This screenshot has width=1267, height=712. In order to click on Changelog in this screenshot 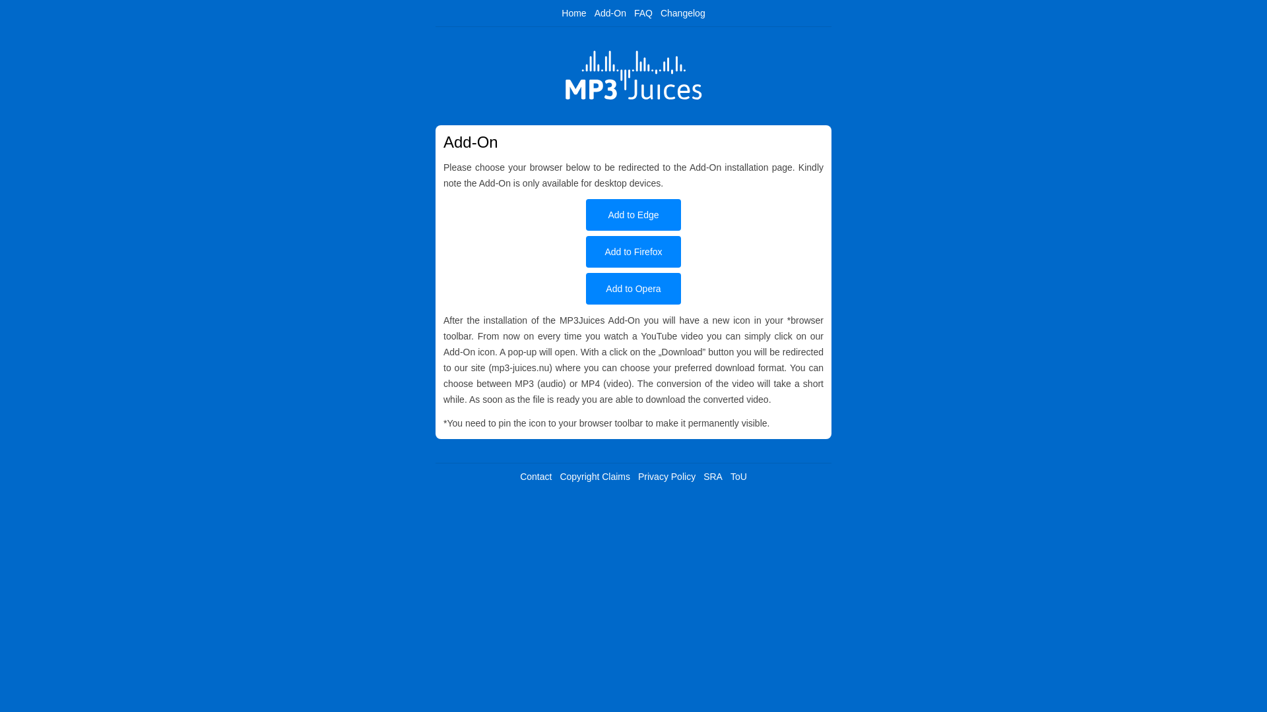, I will do `click(682, 13)`.